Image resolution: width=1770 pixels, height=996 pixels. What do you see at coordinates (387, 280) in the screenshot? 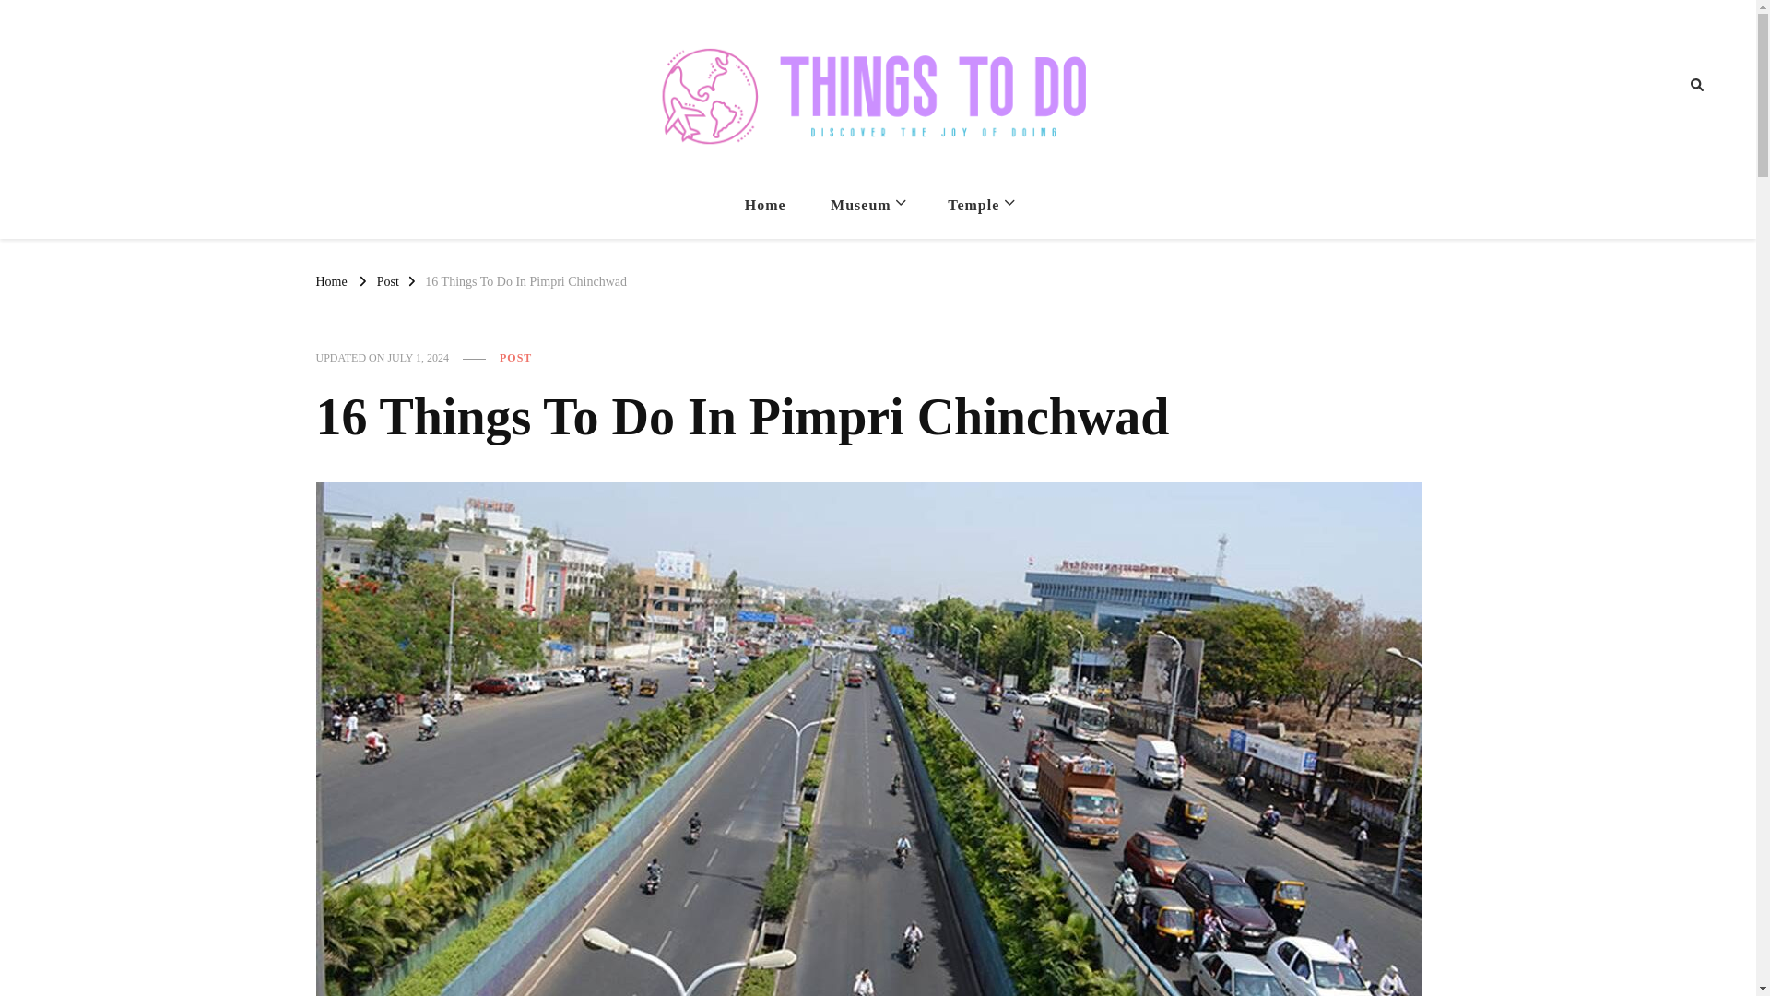
I see `Post` at bounding box center [387, 280].